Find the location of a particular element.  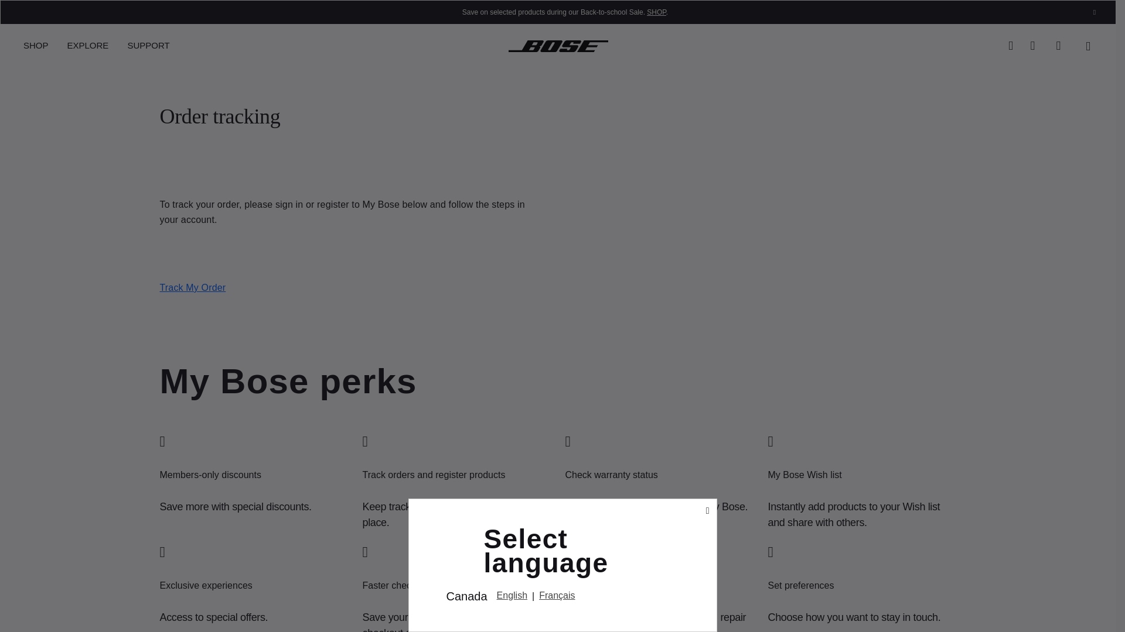

Wish list is located at coordinates (1062, 44).